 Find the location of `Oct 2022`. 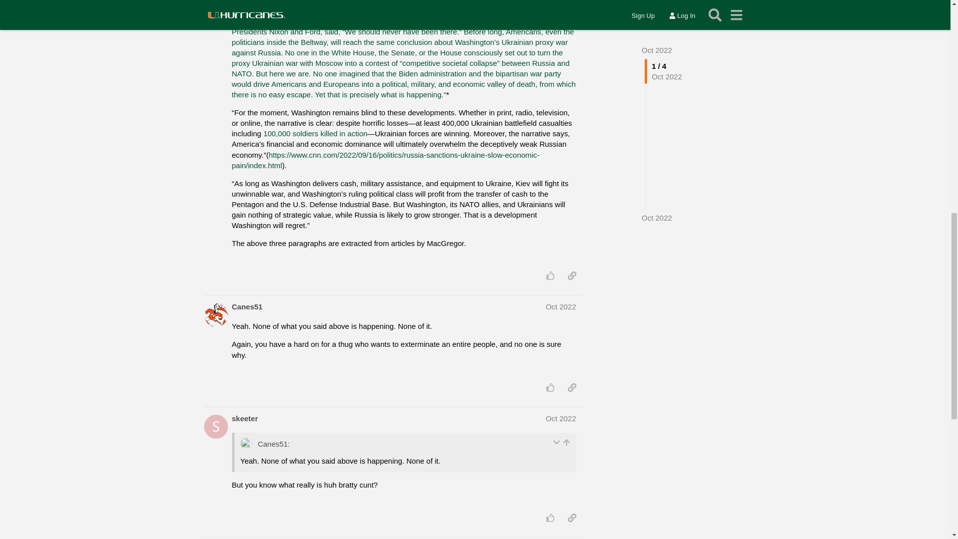

Oct 2022 is located at coordinates (561, 306).